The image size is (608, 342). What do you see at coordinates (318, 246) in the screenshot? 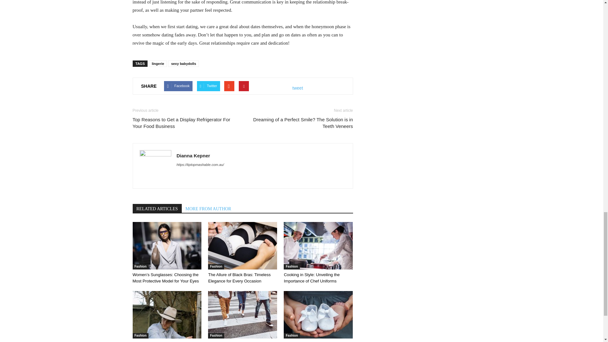
I see `Cooking in Style: Unveiling the Importance of Chef Uniforms` at bounding box center [318, 246].